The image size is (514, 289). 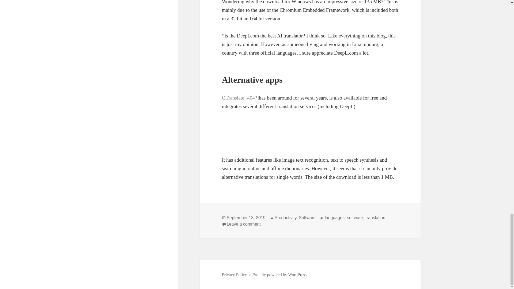 I want to click on Chromium Embedded Framework, so click(x=314, y=10).